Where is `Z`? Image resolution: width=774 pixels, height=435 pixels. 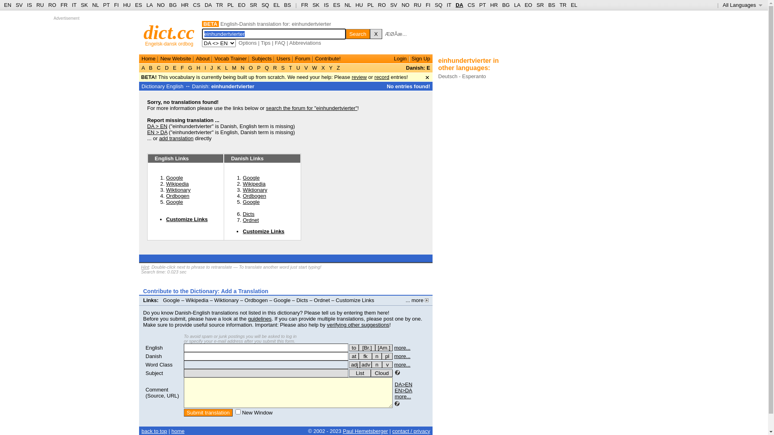 Z is located at coordinates (339, 68).